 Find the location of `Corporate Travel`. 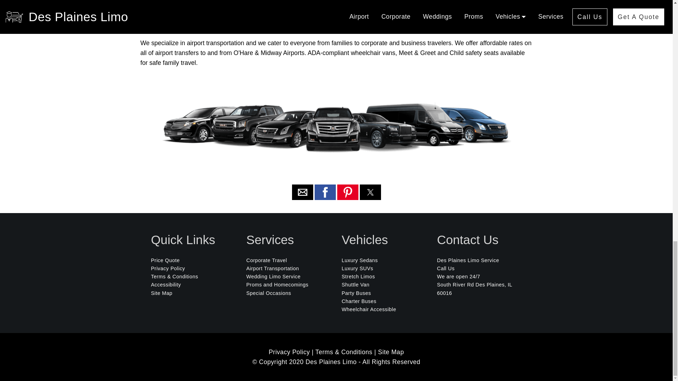

Corporate Travel is located at coordinates (267, 260).